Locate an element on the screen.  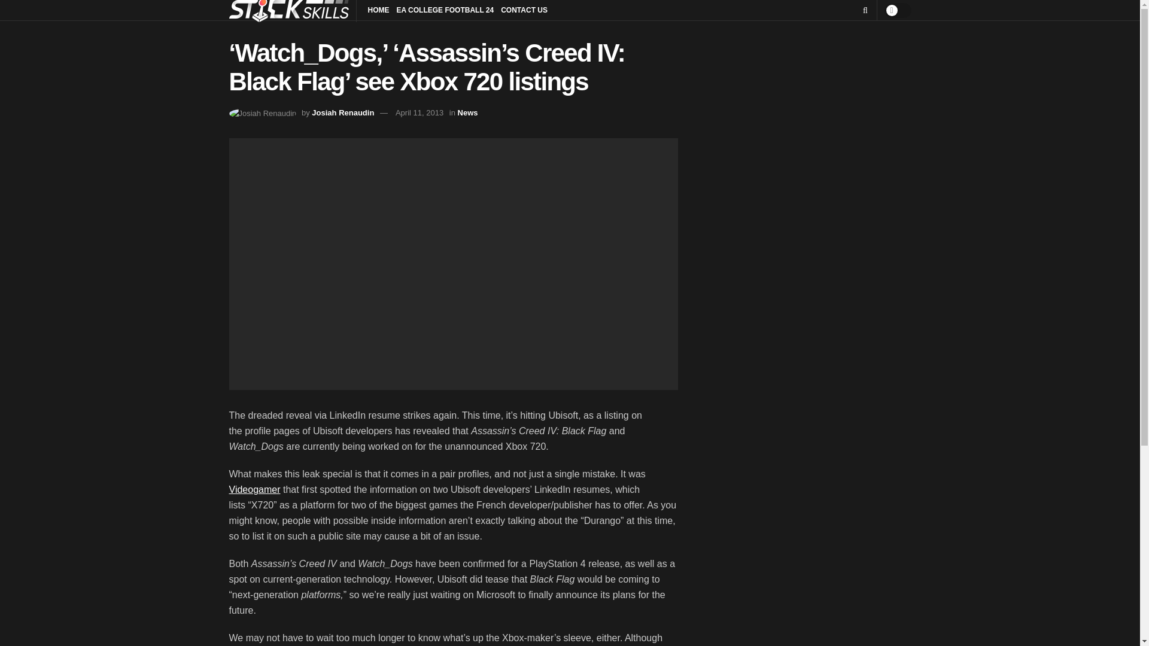
CONTACT US is located at coordinates (524, 10).